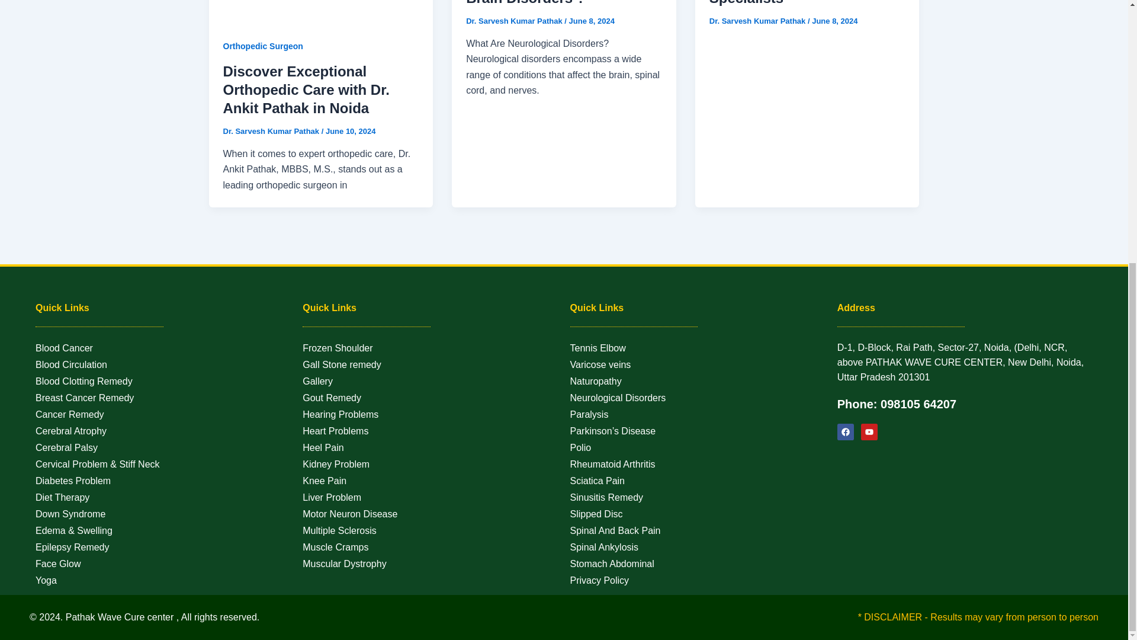  I want to click on Dr. Sarvesh Kumar Pathak, so click(515, 21).